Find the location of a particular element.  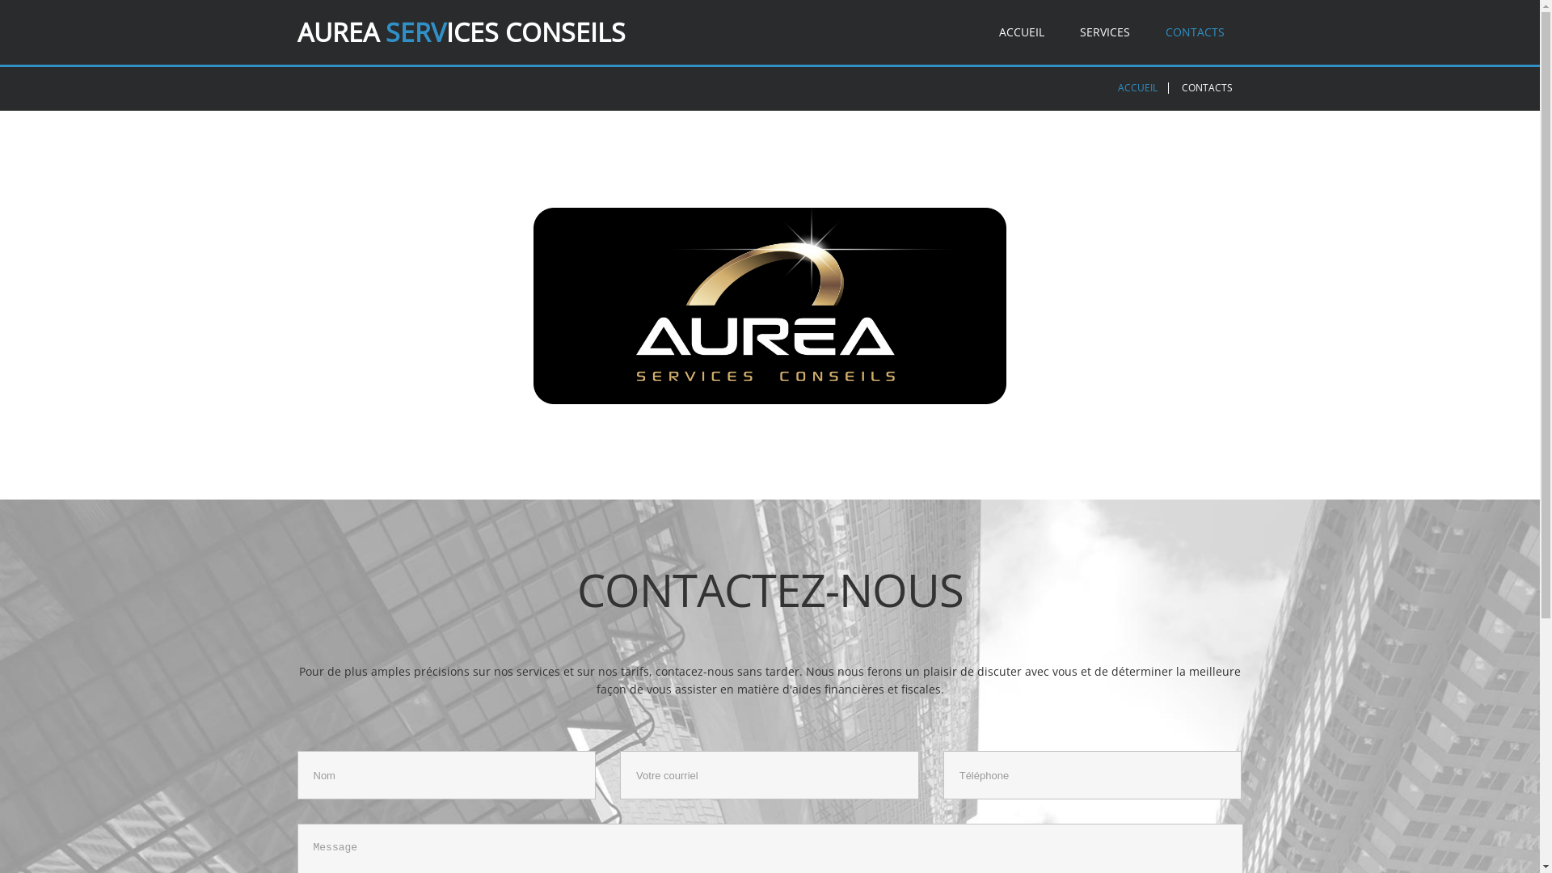

A U R E A   S E R V I C E S   C O N S E I L S is located at coordinates (447, 32).